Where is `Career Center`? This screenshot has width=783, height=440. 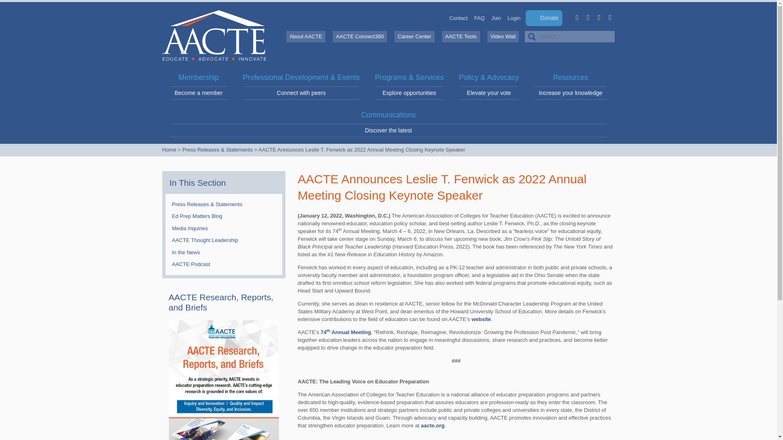 Career Center is located at coordinates (199, 87).